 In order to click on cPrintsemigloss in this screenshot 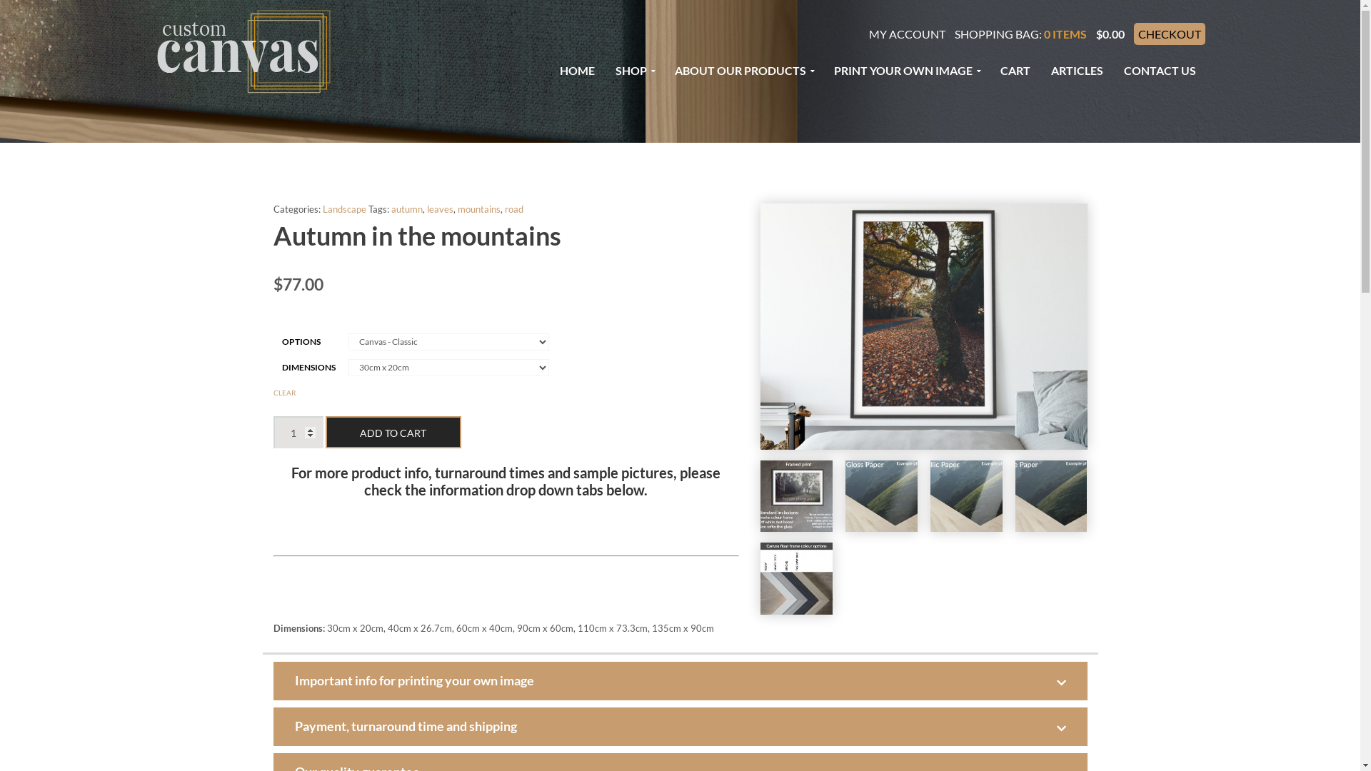, I will do `click(881, 497)`.